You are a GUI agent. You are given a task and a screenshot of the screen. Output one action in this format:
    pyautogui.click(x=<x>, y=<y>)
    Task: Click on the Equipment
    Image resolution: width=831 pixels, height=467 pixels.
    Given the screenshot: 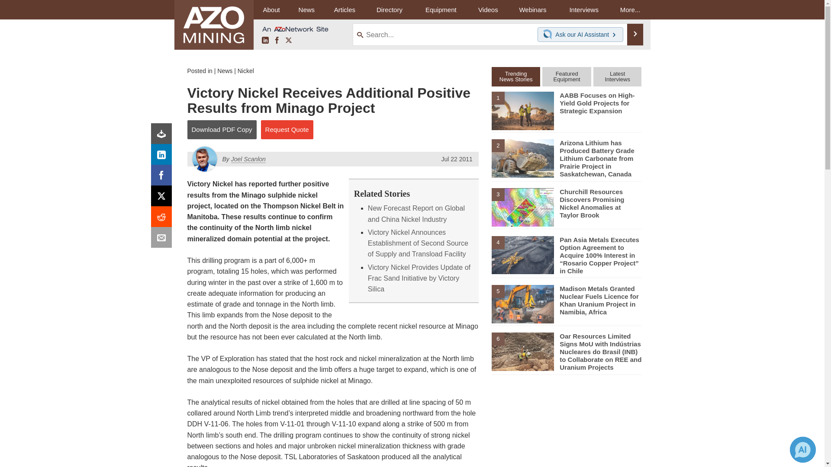 What is the action you would take?
    pyautogui.click(x=441, y=10)
    